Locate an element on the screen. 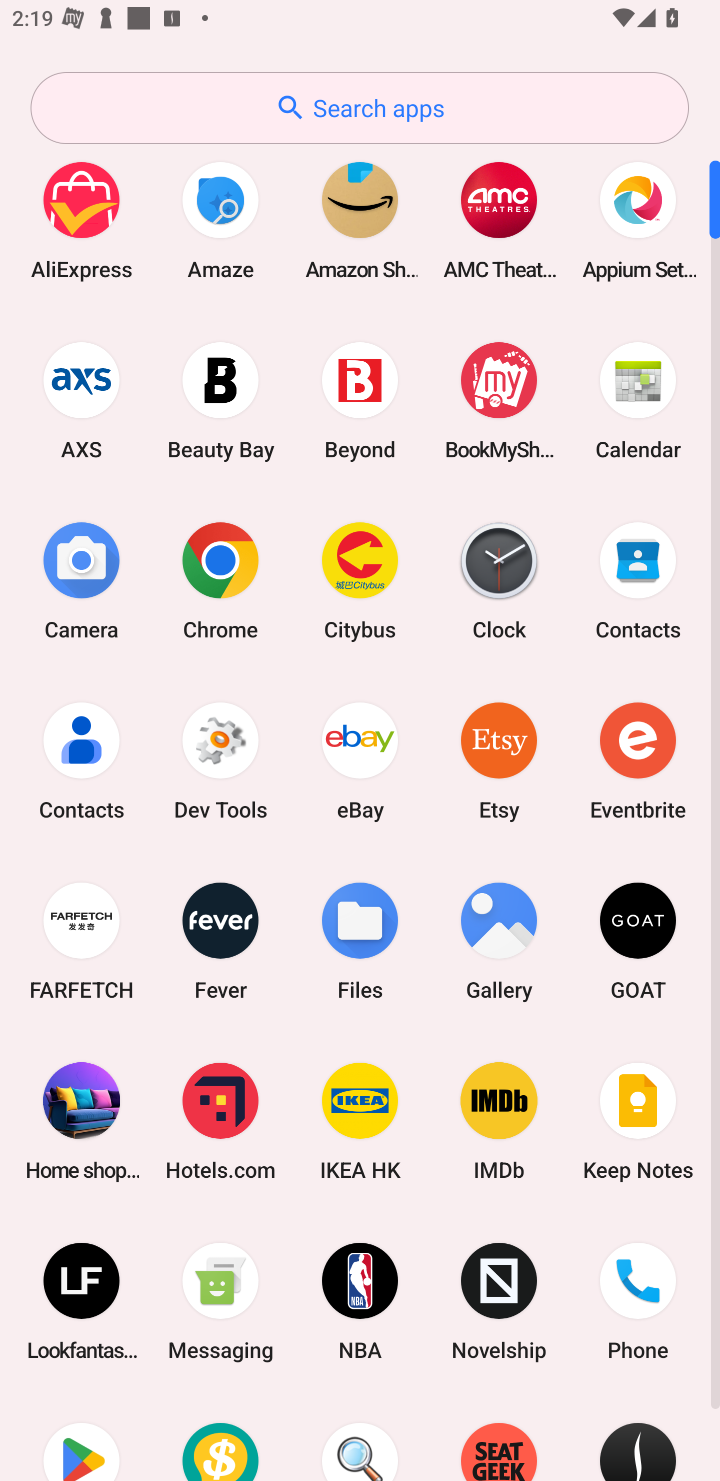  Sephora is located at coordinates (638, 1436).